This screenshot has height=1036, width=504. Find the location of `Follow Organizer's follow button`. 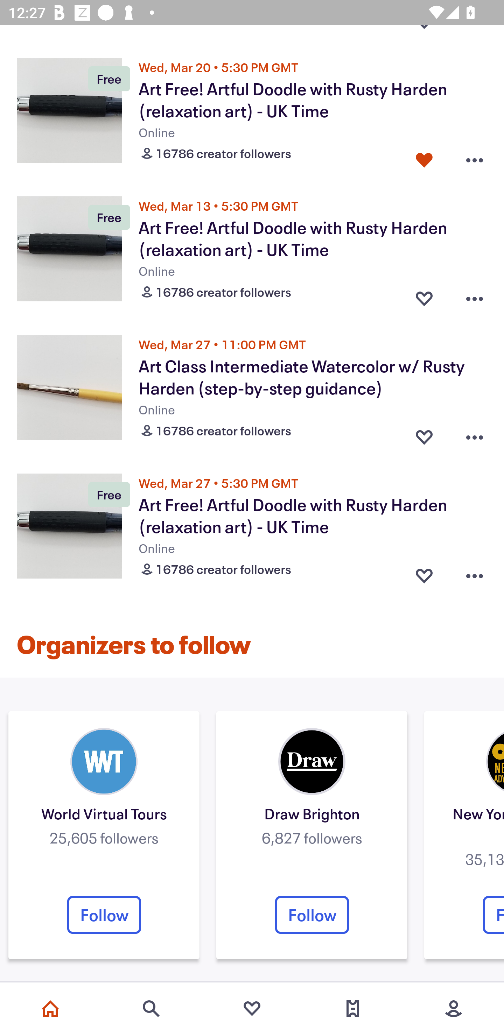

Follow Organizer's follow button is located at coordinates (312, 915).